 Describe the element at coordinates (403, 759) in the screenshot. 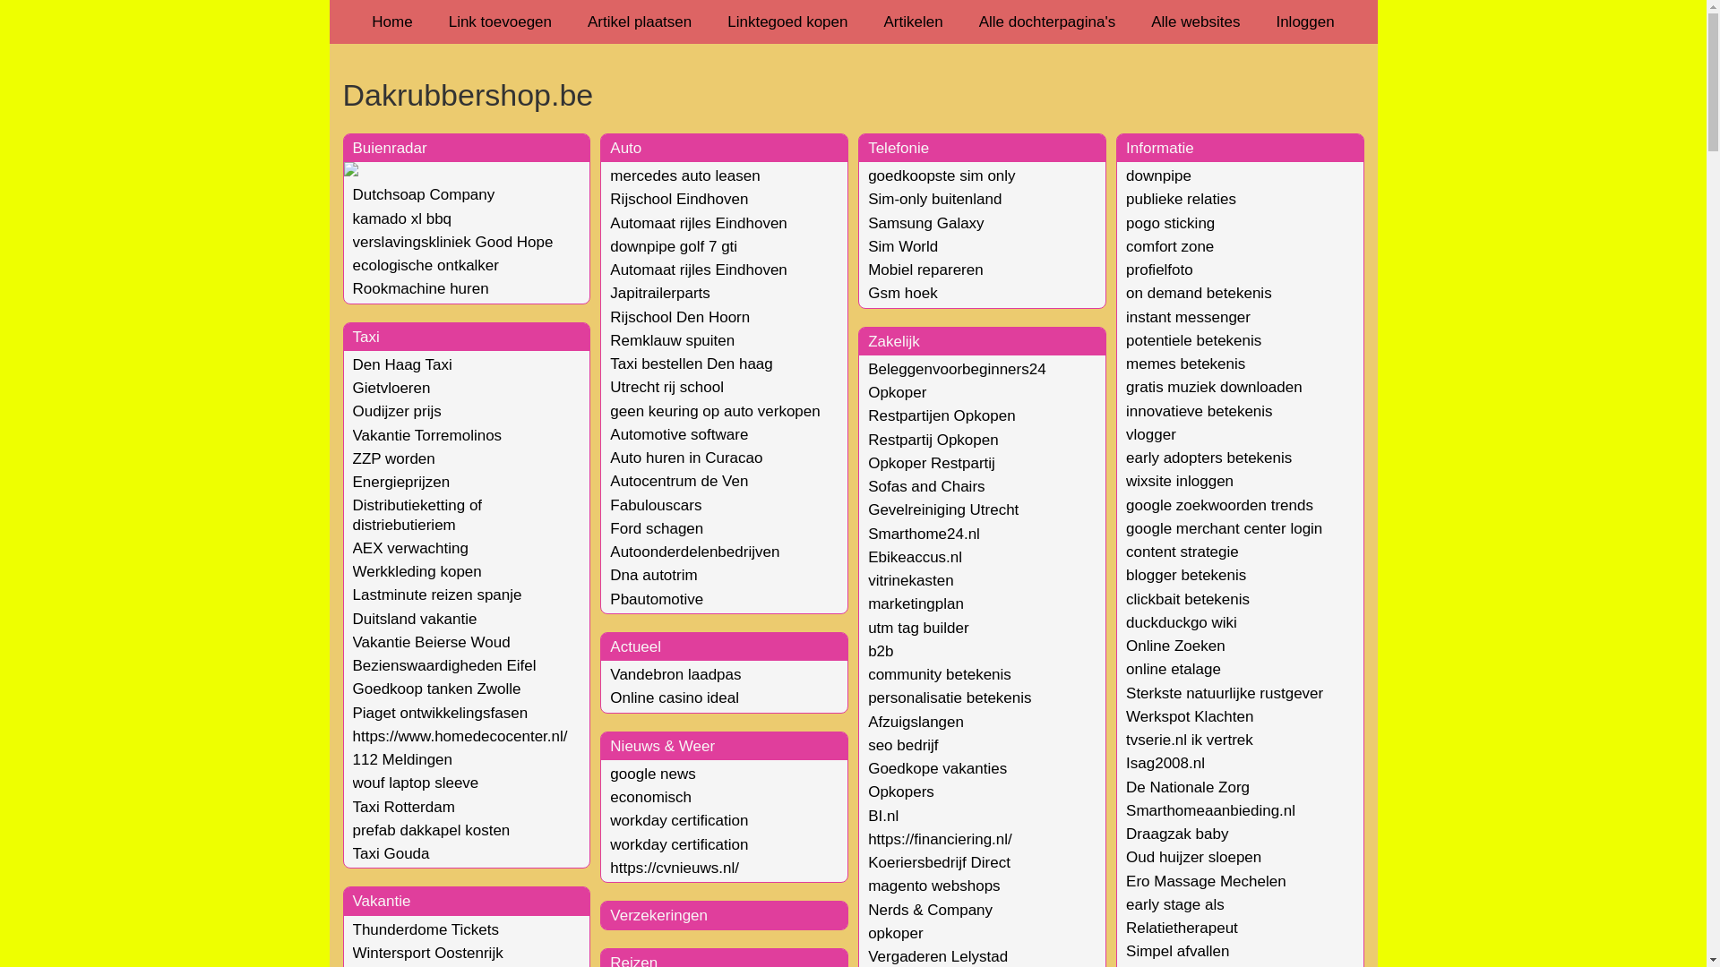

I see `112 Meldingen` at that location.